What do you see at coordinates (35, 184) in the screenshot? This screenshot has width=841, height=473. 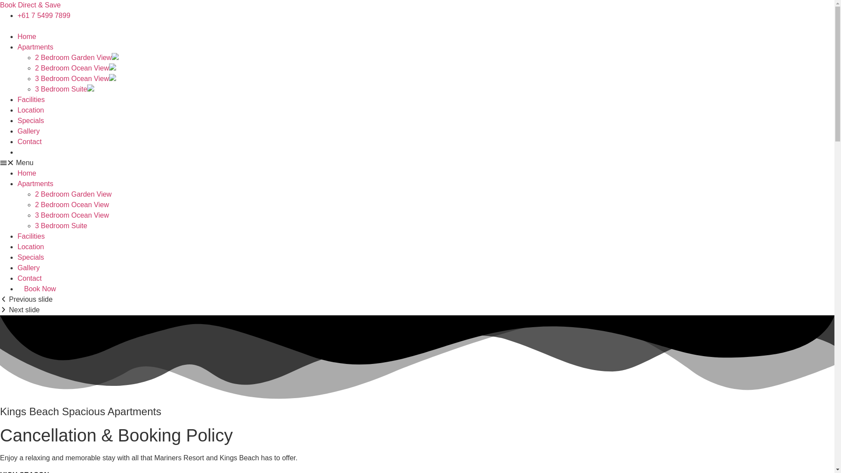 I see `Apartments` at bounding box center [35, 184].